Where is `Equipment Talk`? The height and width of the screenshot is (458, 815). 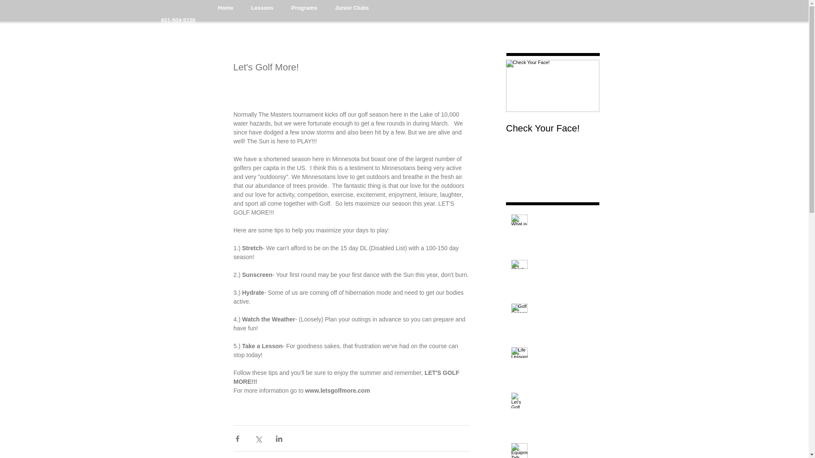 Equipment Talk is located at coordinates (563, 449).